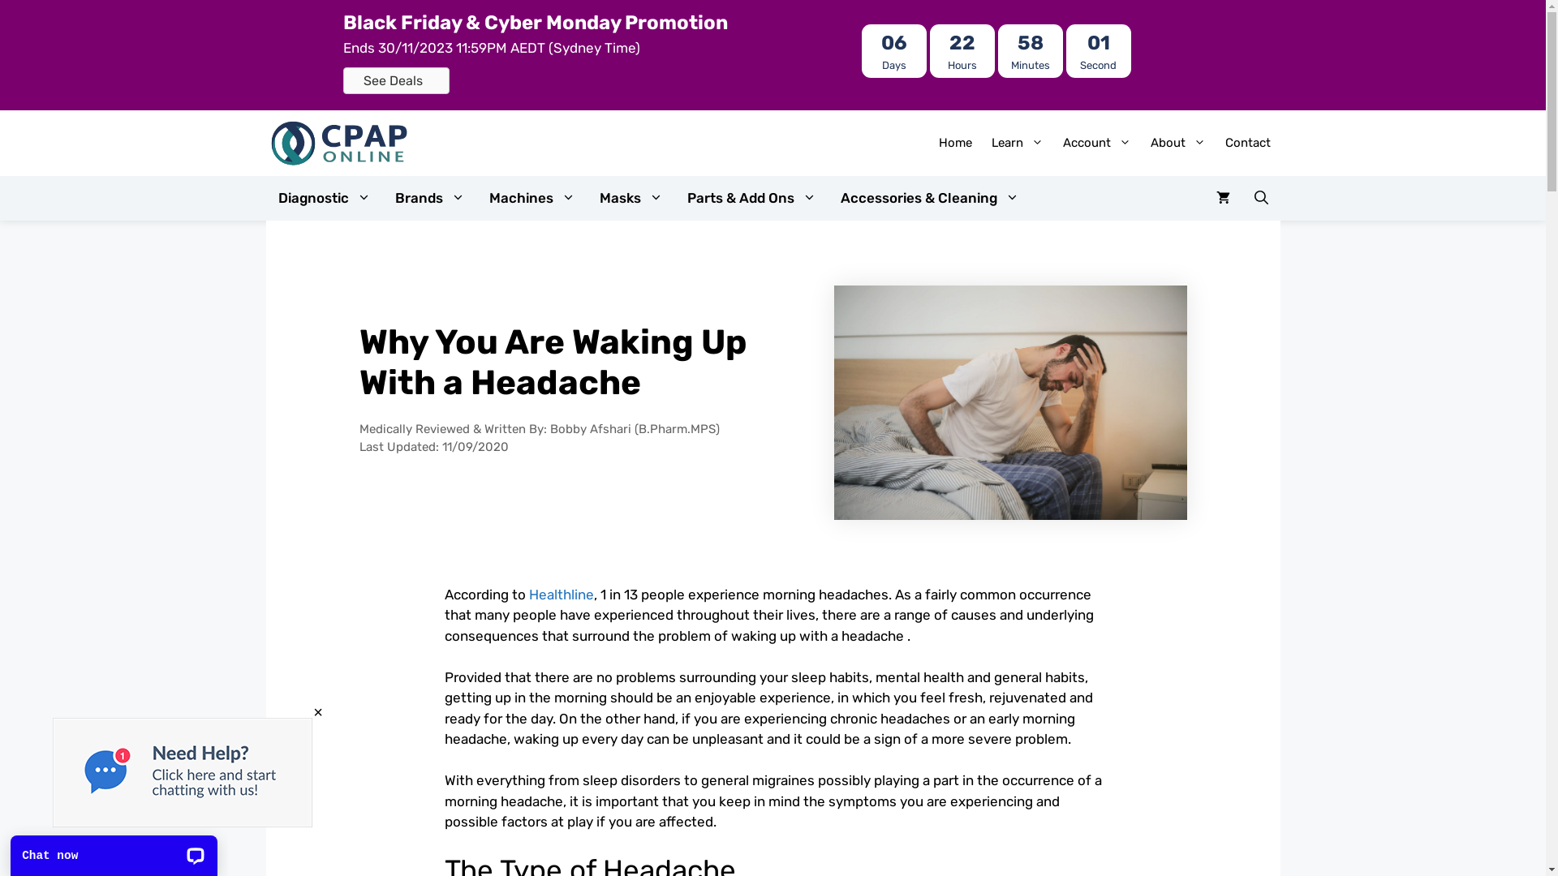 The image size is (1558, 876). What do you see at coordinates (532, 198) in the screenshot?
I see `Machines` at bounding box center [532, 198].